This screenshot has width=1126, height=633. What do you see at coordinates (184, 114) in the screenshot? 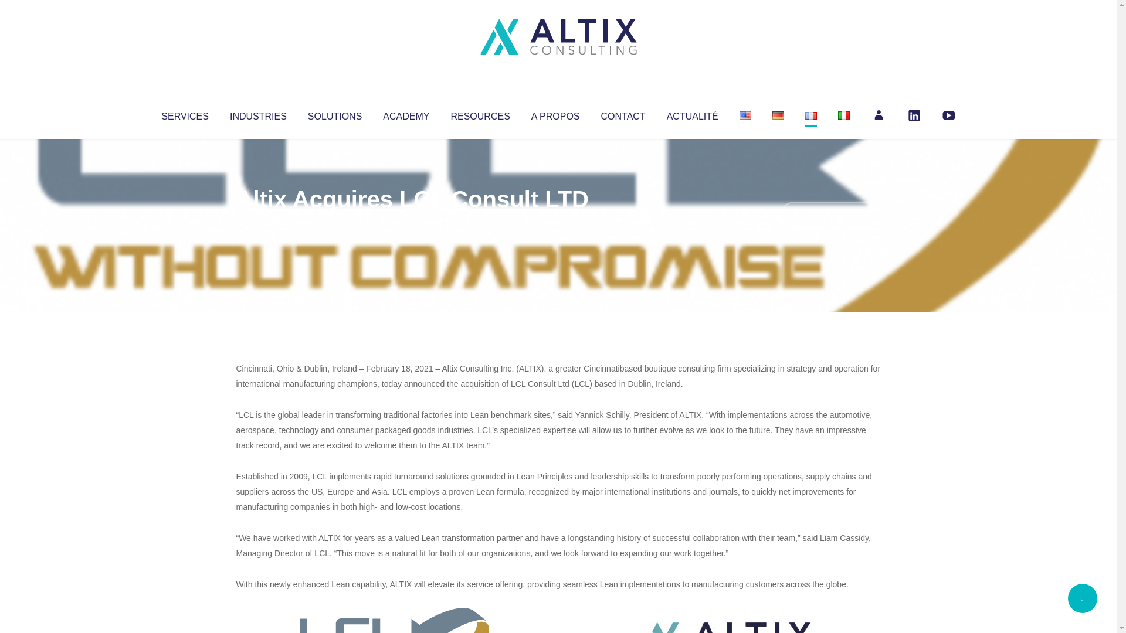
I see `SERVICES` at bounding box center [184, 114].